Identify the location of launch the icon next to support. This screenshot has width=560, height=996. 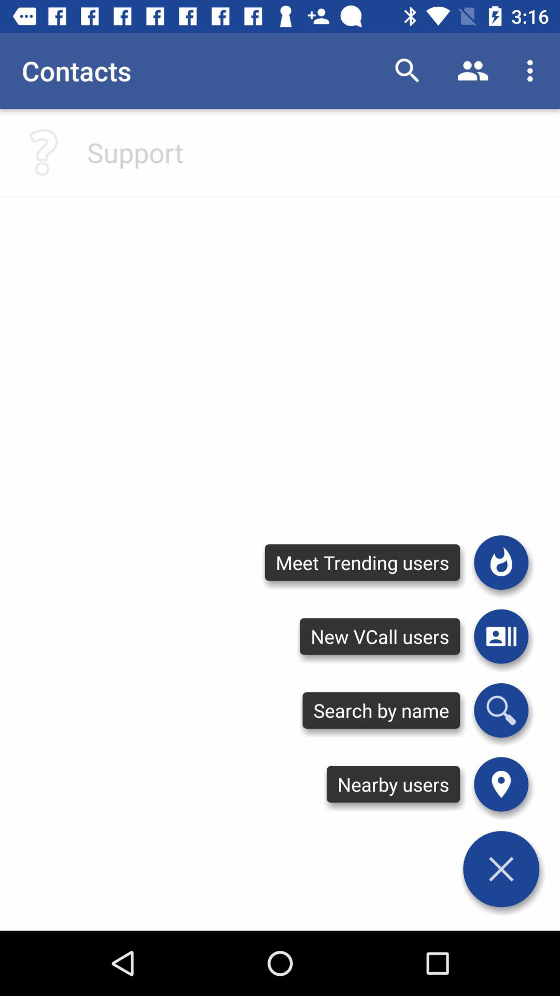
(44, 152).